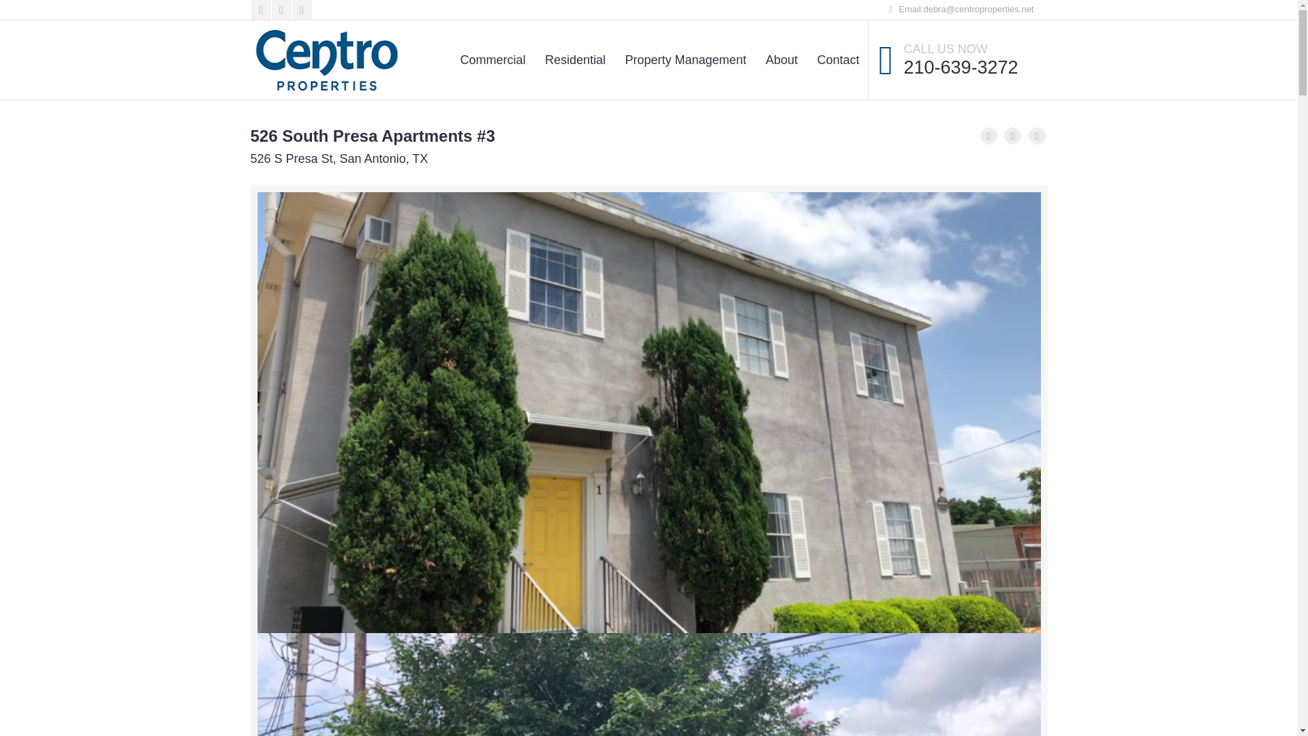 The image size is (1308, 736). I want to click on Share on LinkedIn, so click(1037, 135).